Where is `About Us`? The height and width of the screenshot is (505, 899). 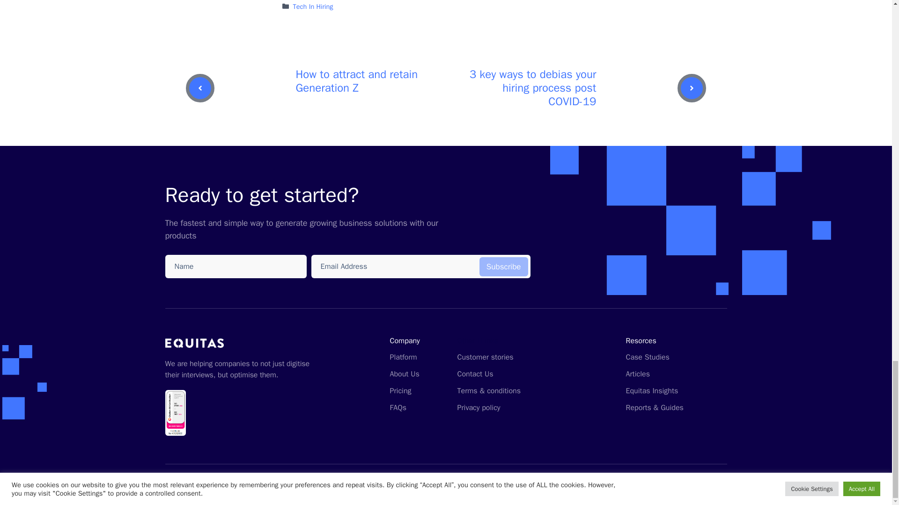
About Us is located at coordinates (404, 374).